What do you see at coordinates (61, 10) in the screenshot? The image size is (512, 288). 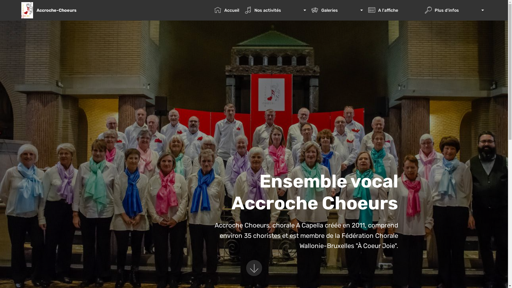 I see `Accroche-Choeurs` at bounding box center [61, 10].